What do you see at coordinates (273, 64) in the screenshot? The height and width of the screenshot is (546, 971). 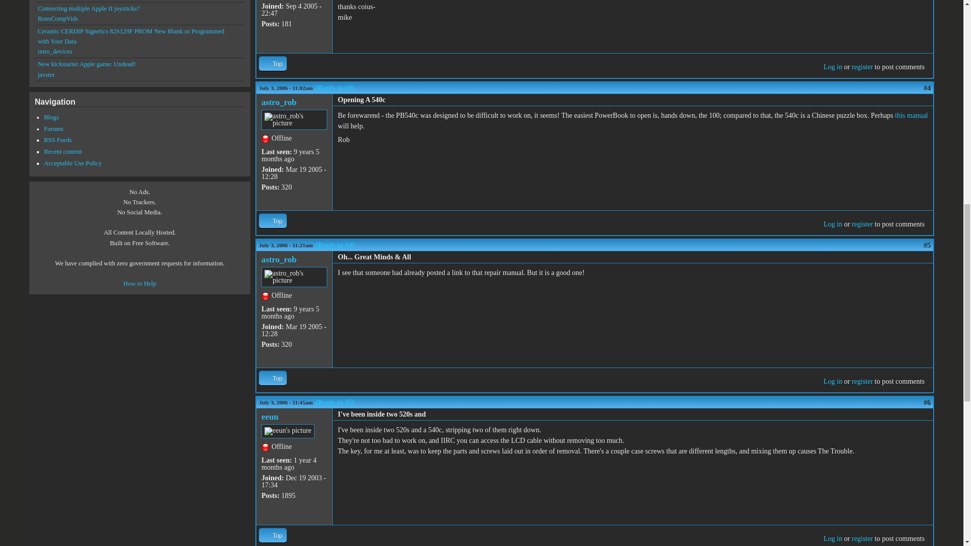 I see `Jump to top of page` at bounding box center [273, 64].